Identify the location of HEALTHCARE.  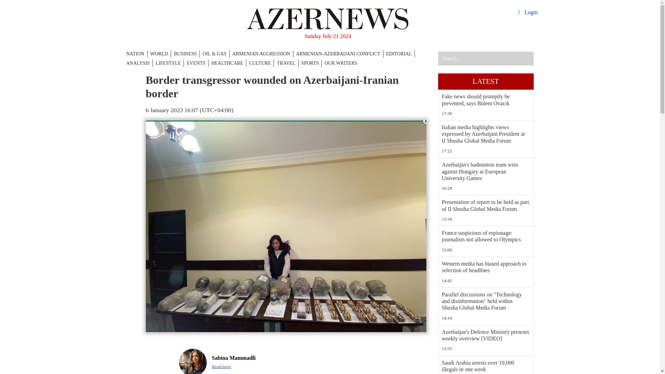
(229, 63).